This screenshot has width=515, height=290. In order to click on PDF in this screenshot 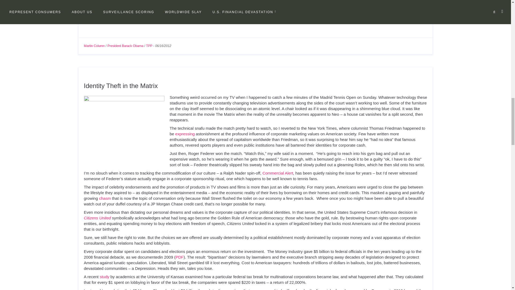, I will do `click(179, 257)`.